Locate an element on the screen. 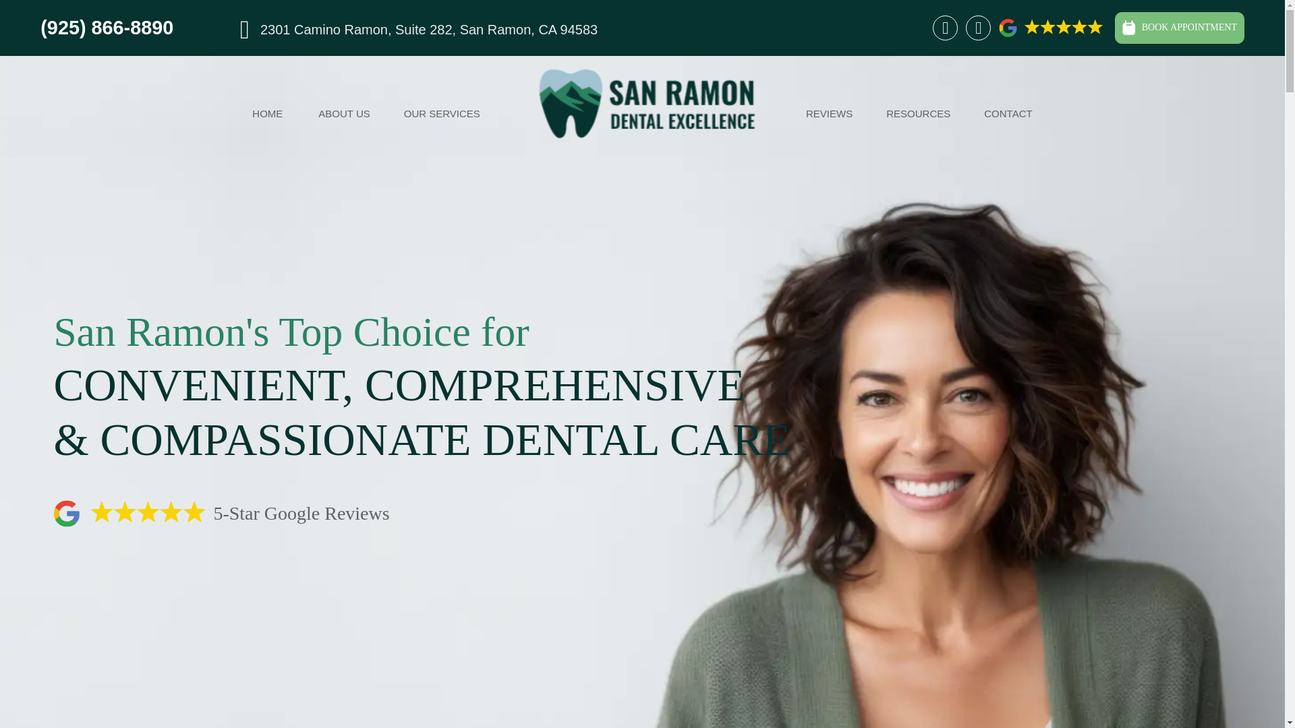 The height and width of the screenshot is (728, 1295). CONTACT is located at coordinates (1008, 113).